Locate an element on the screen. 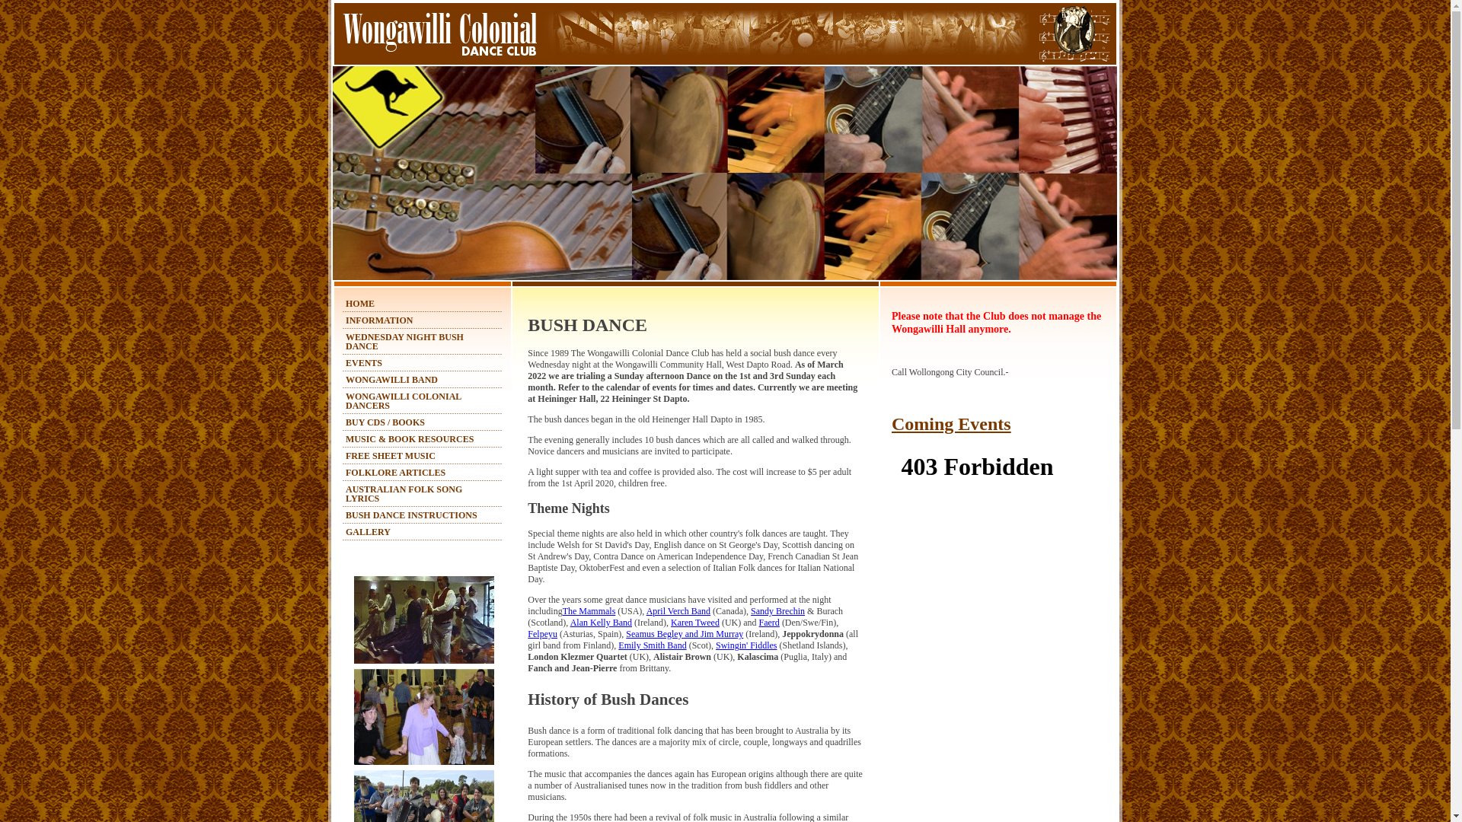 The image size is (1462, 822). GALLERY is located at coordinates (369, 532).